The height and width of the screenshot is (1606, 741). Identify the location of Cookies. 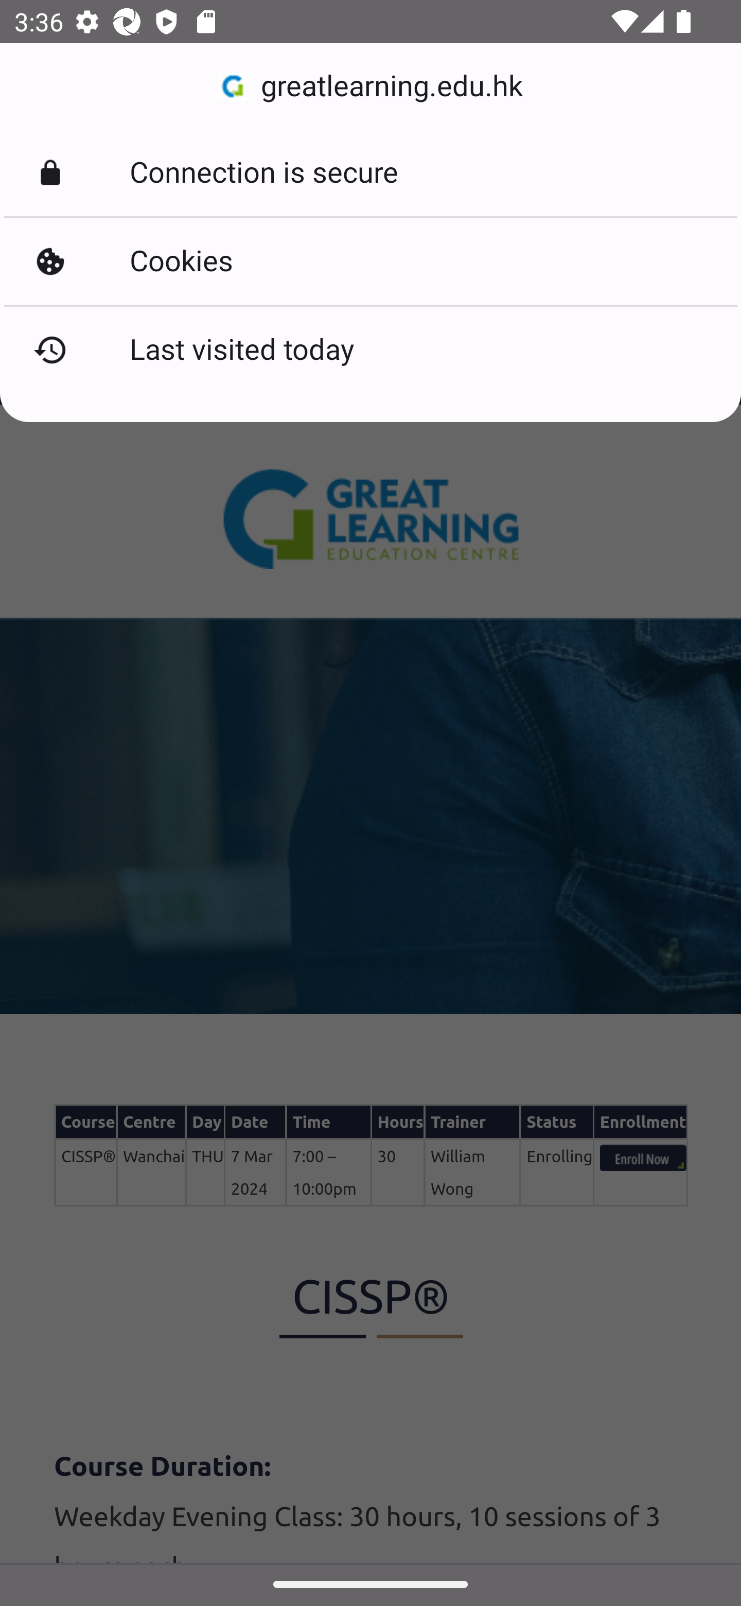
(370, 261).